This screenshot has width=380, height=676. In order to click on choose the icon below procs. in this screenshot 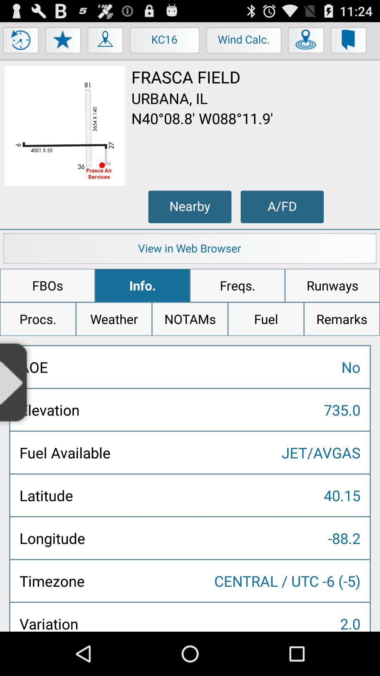, I will do `click(17, 382)`.